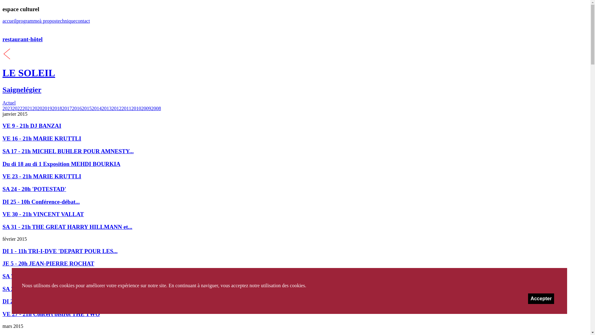 The height and width of the screenshot is (335, 595). What do you see at coordinates (7, 109) in the screenshot?
I see `2023` at bounding box center [7, 109].